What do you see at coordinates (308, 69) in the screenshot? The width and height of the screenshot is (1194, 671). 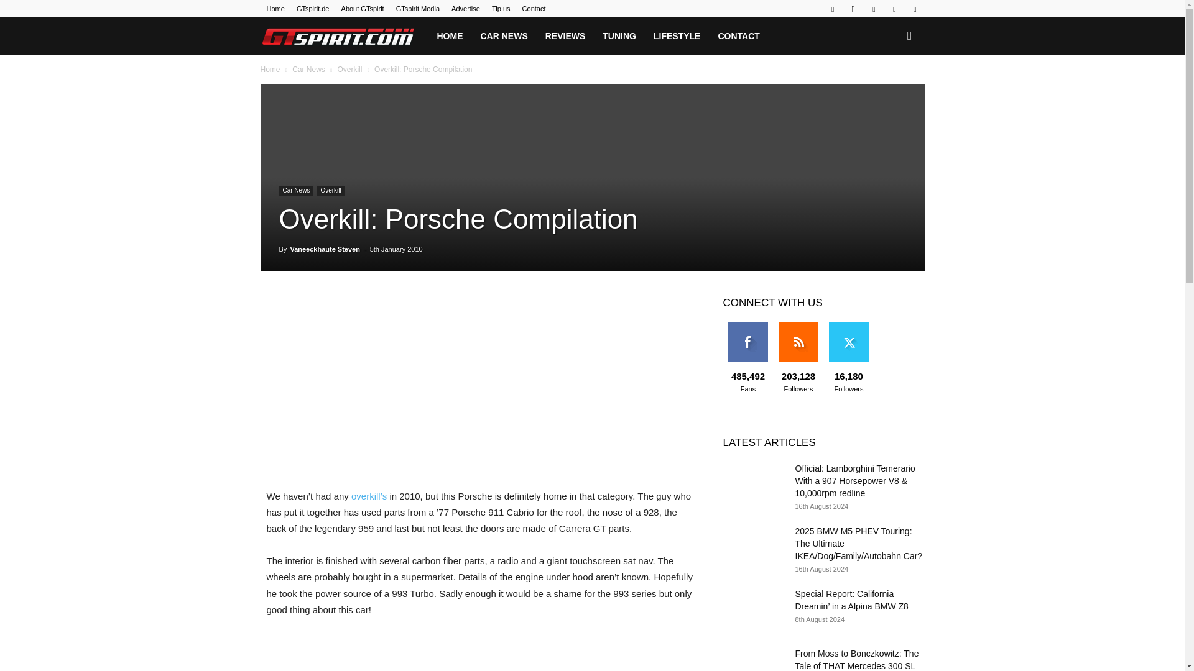 I see `View all posts in Car News` at bounding box center [308, 69].